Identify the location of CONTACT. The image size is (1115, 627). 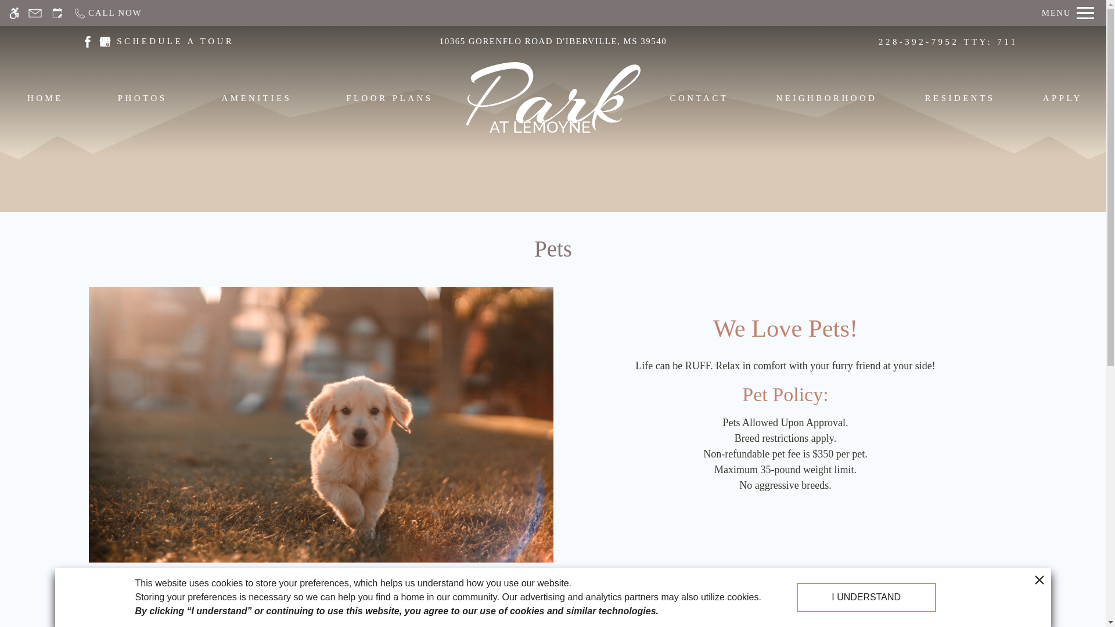
(699, 100).